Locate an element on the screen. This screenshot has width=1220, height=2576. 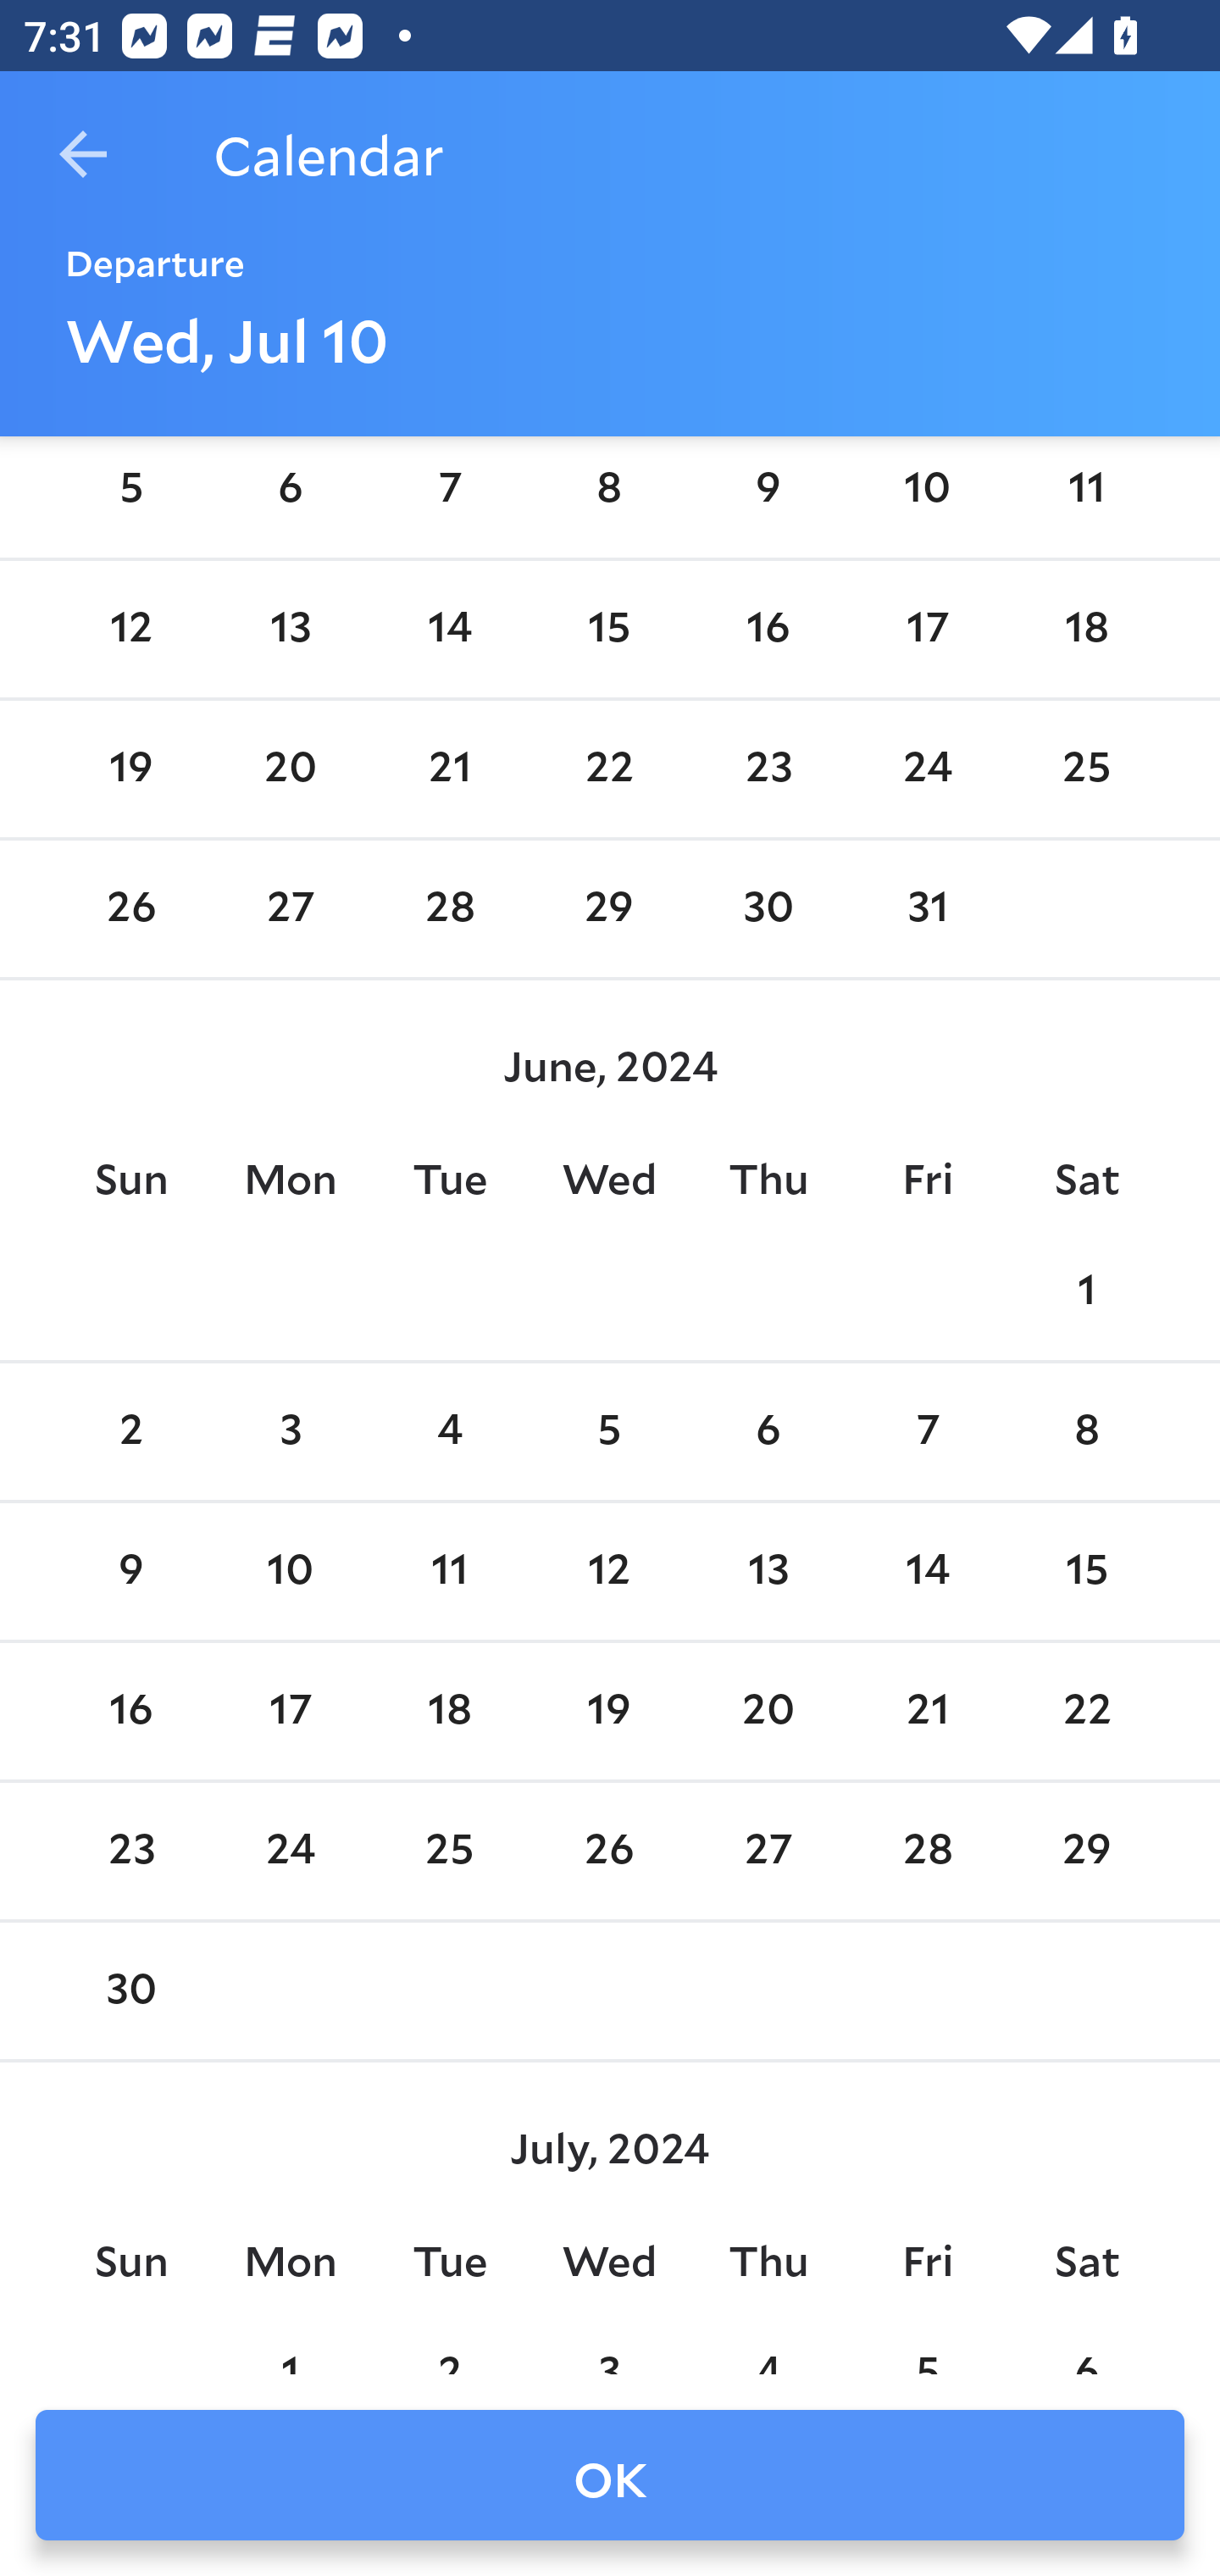
17 is located at coordinates (291, 1712).